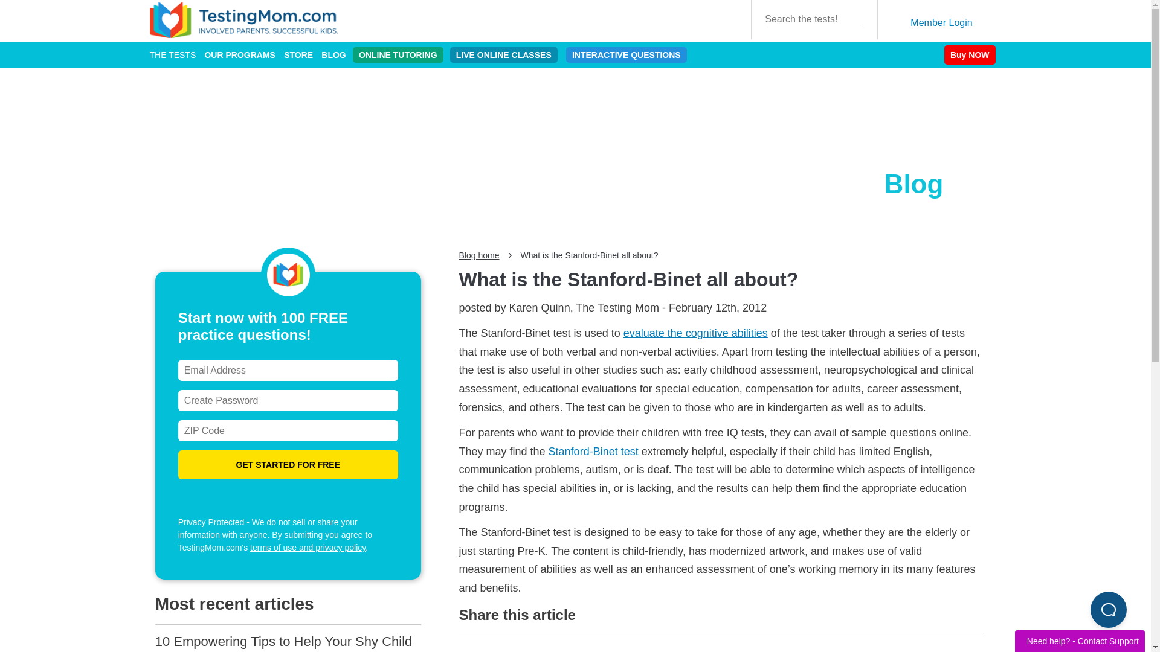  I want to click on Blog home, so click(480, 255).